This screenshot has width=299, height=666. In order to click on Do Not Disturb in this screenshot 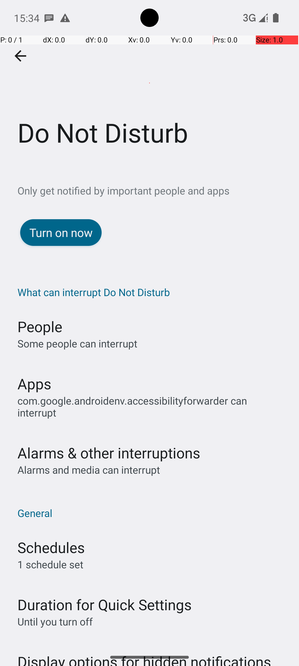, I will do `click(149, 83)`.